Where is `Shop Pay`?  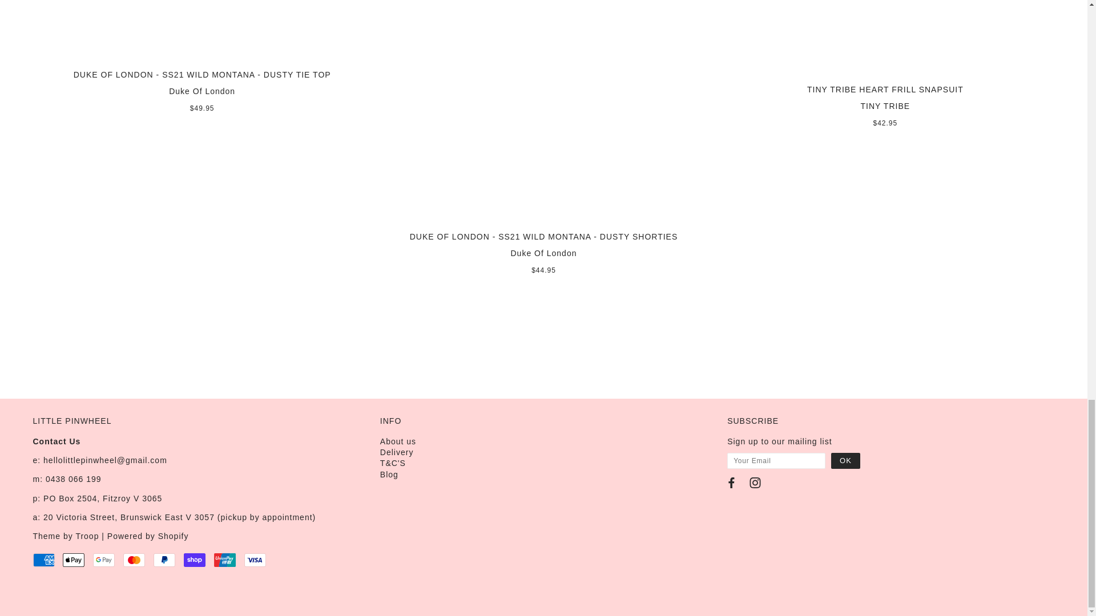
Shop Pay is located at coordinates (195, 560).